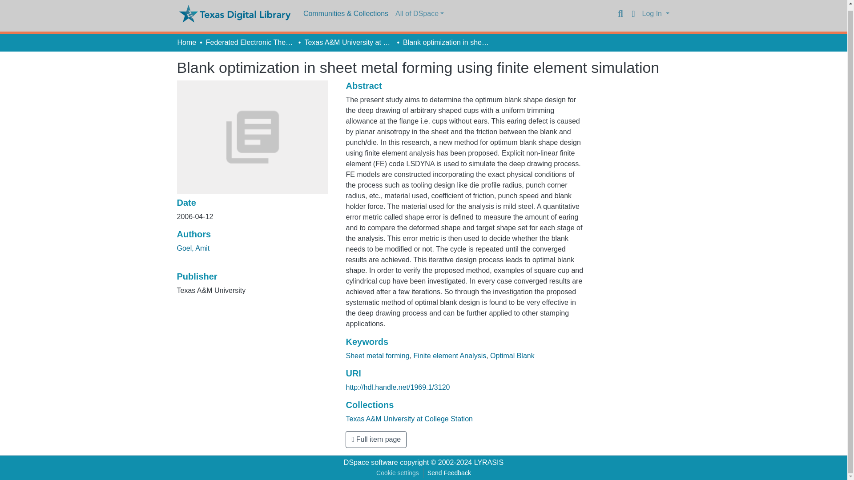 This screenshot has height=480, width=854. I want to click on Federated Electronic Theses and Dissertations, so click(250, 43).